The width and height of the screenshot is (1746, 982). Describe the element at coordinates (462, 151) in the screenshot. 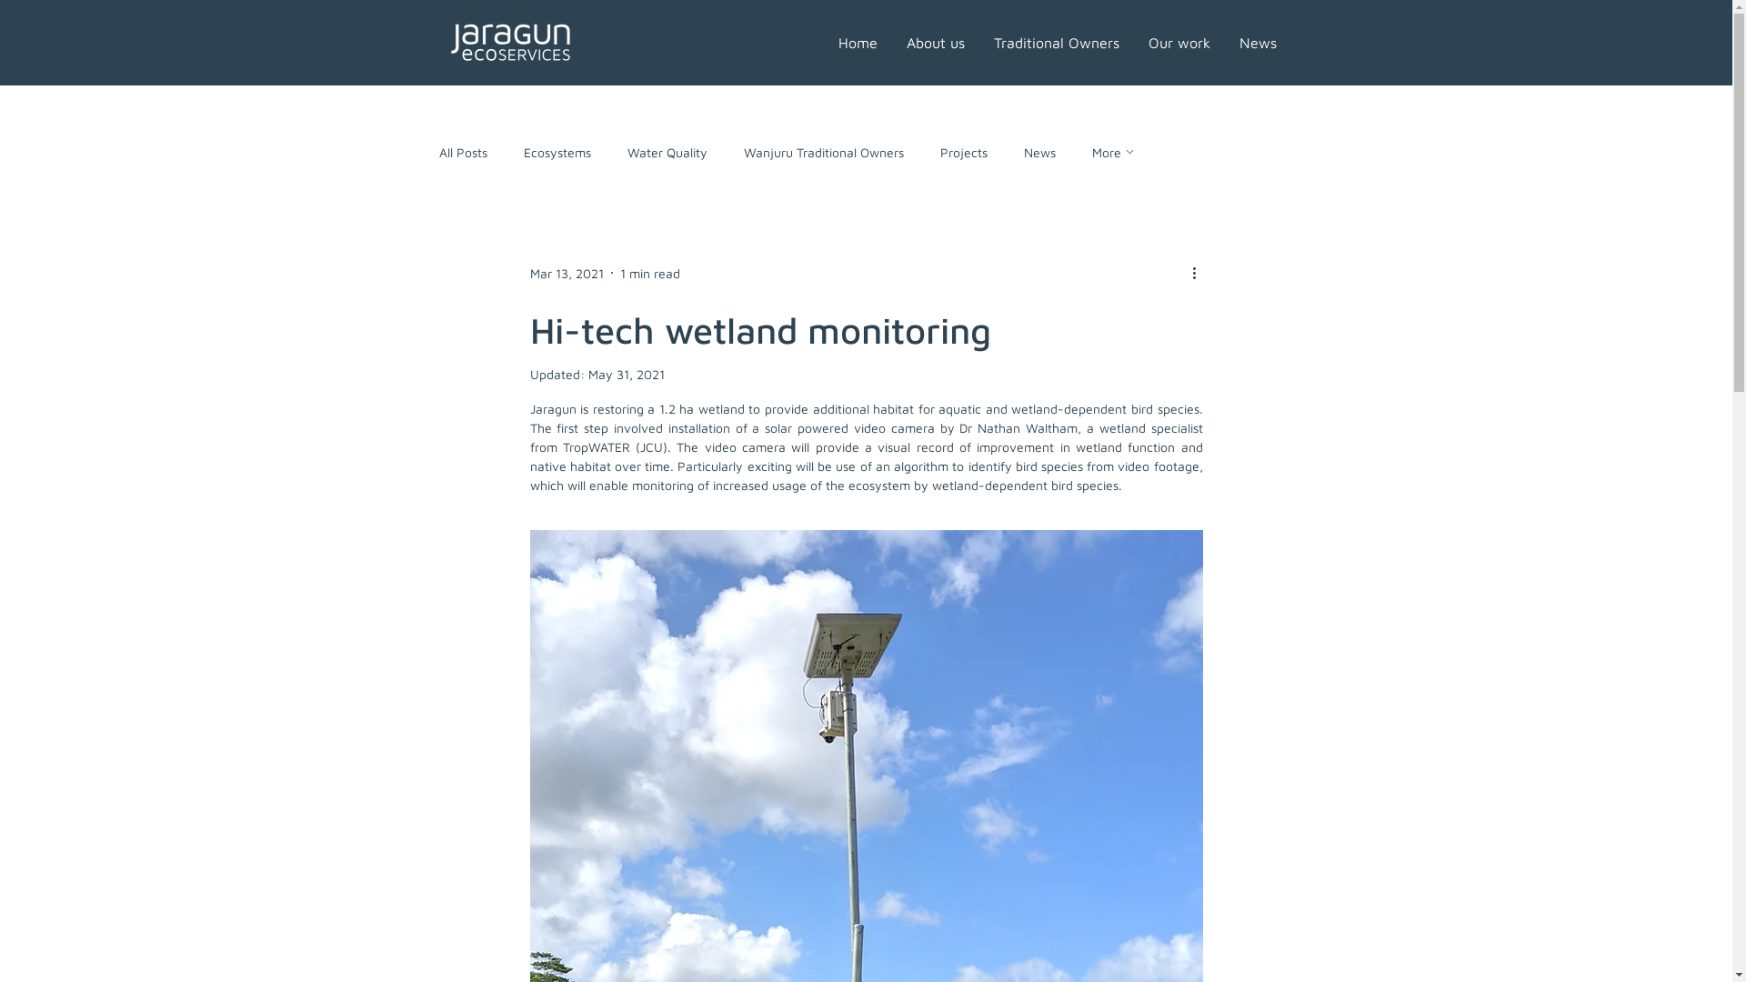

I see `All Posts` at that location.